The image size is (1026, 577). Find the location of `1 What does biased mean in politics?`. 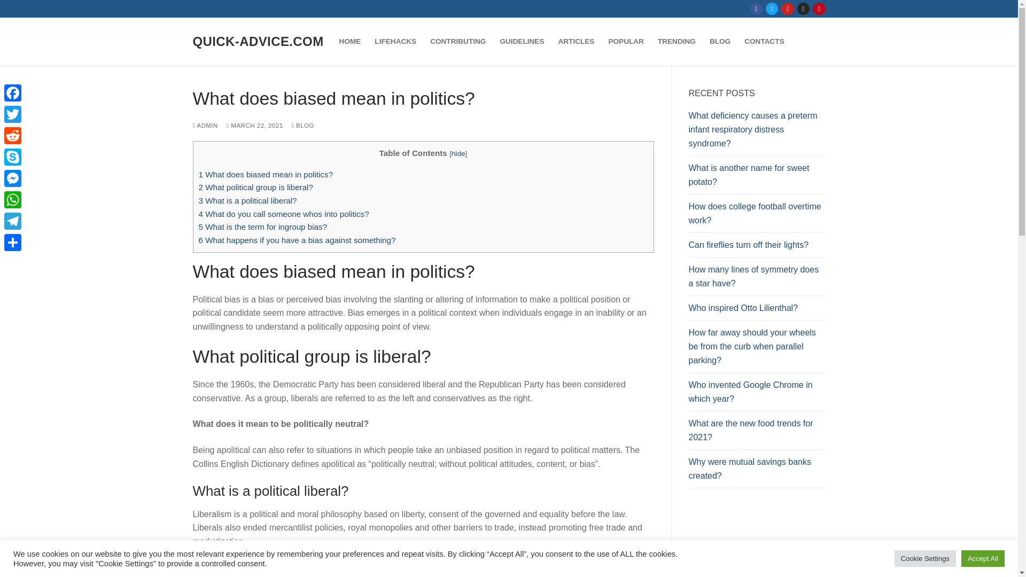

1 What does biased mean in politics? is located at coordinates (266, 174).